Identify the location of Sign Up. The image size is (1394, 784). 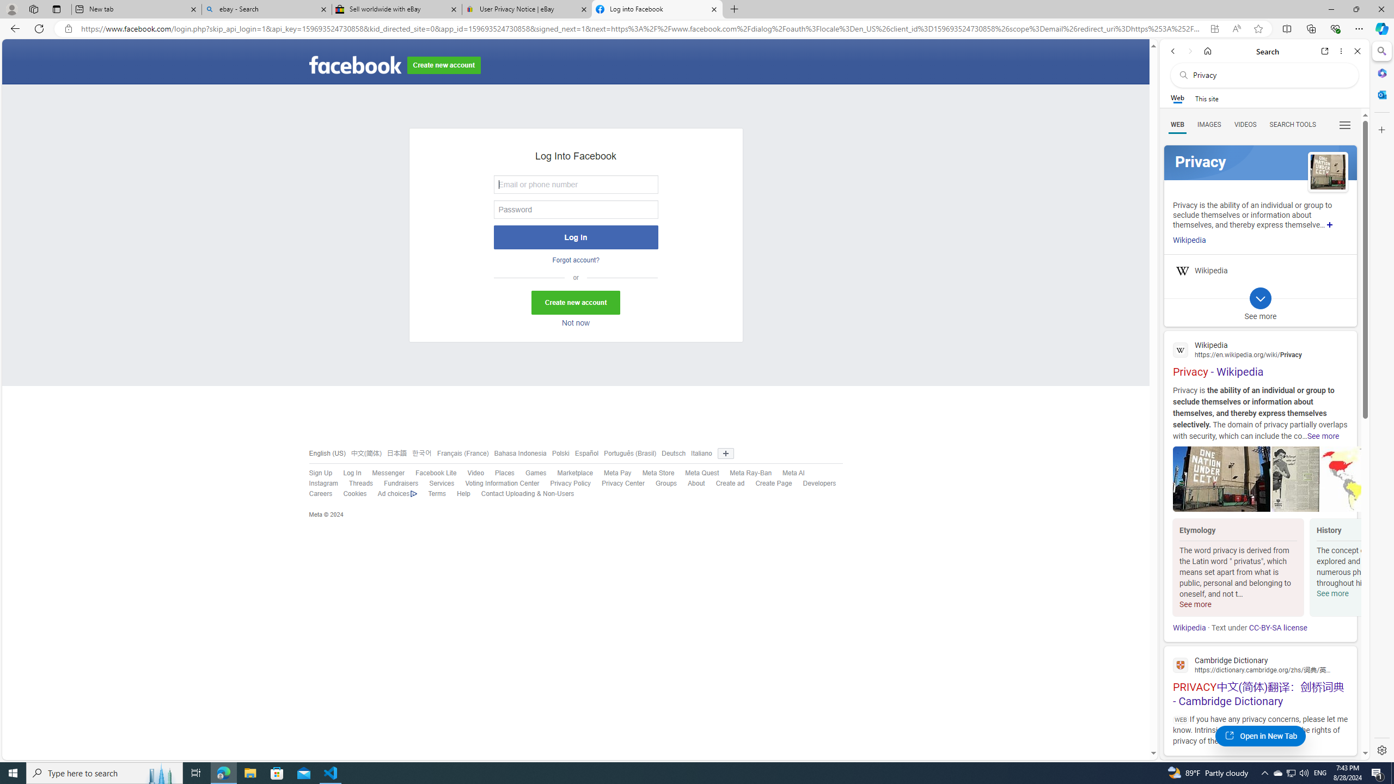
(320, 473).